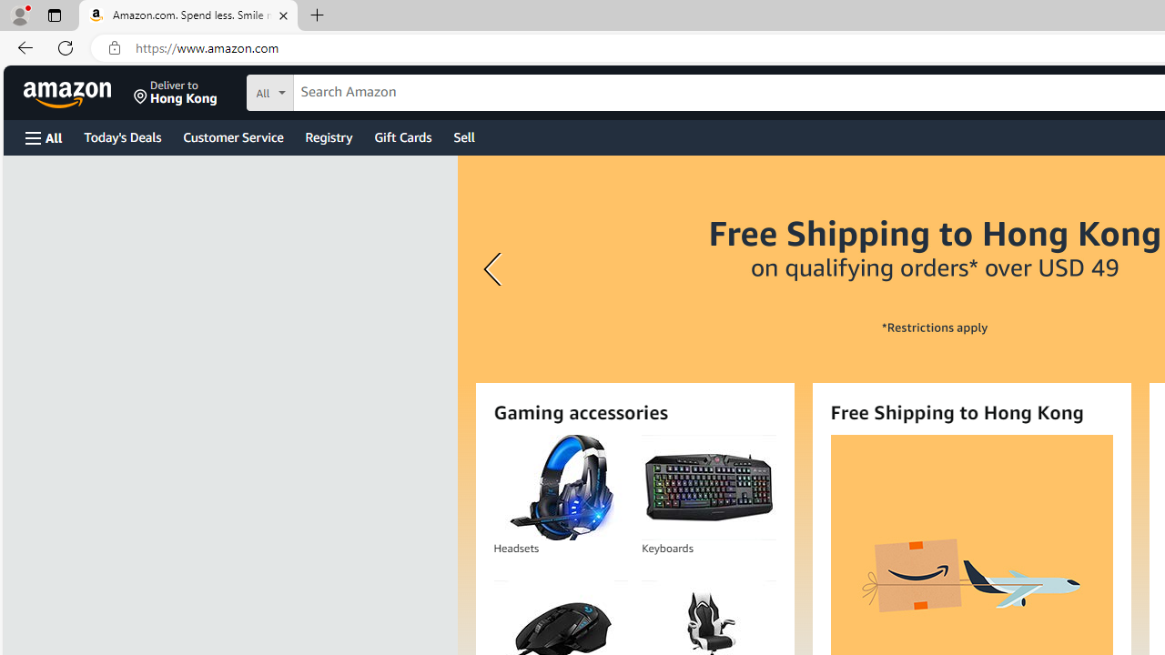 This screenshot has height=655, width=1165. Describe the element at coordinates (176, 93) in the screenshot. I see `Deliver to Hong Kong` at that location.